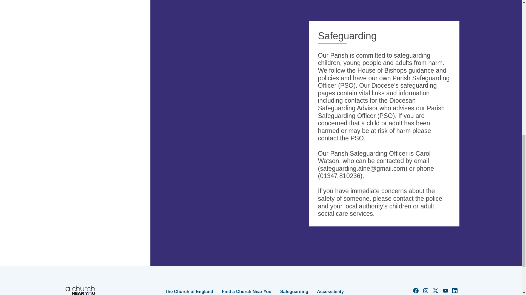 The image size is (526, 295). I want to click on Find a Church Near You, so click(247, 291).